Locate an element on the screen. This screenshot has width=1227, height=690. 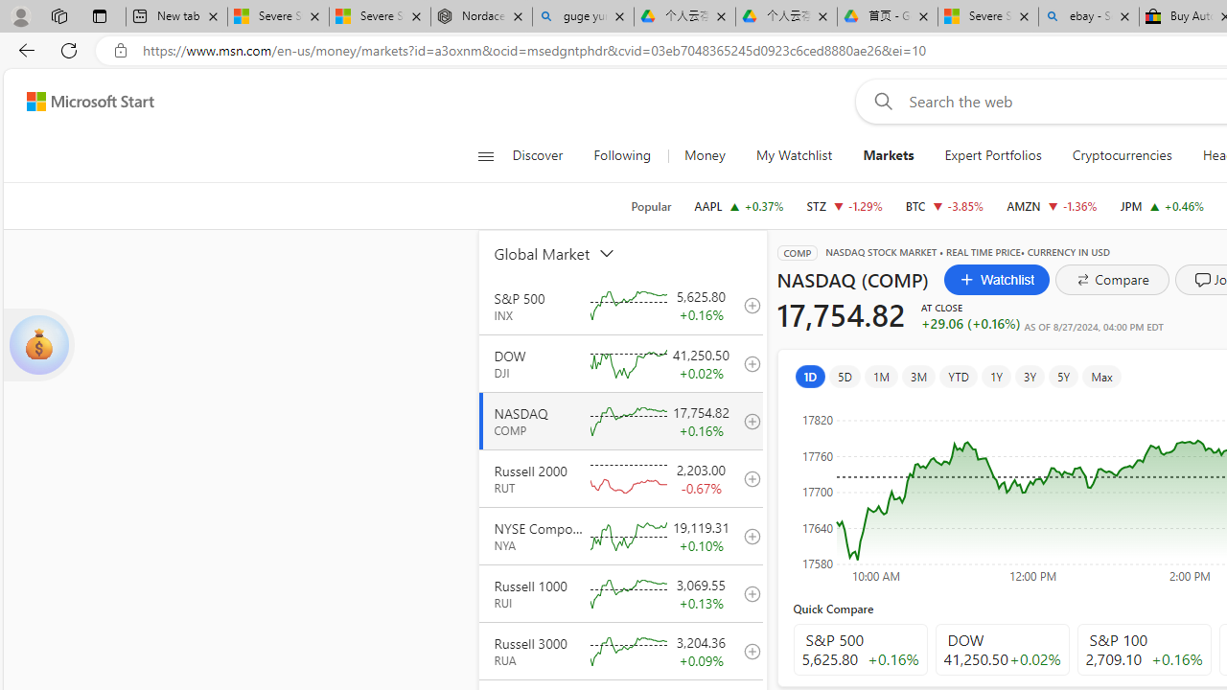
1D is located at coordinates (810, 376).